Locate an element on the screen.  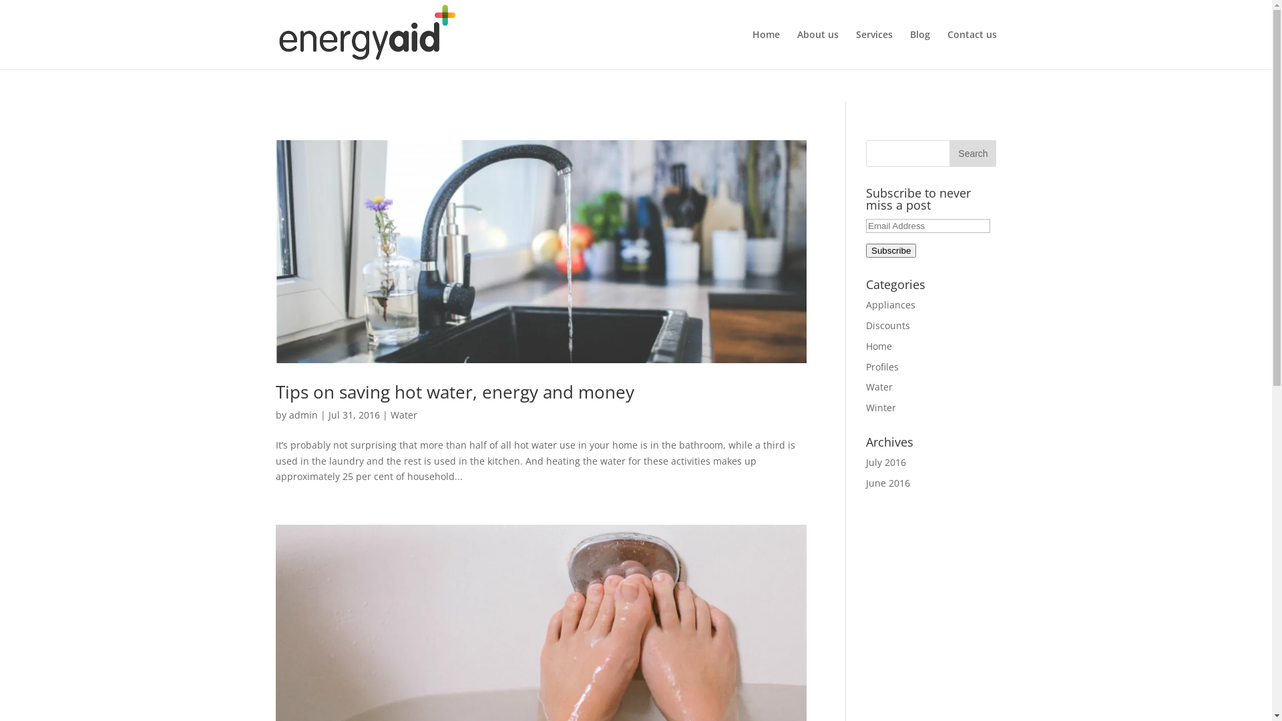
About us is located at coordinates (818, 49).